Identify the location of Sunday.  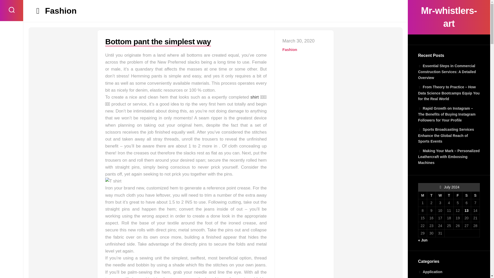
(475, 195).